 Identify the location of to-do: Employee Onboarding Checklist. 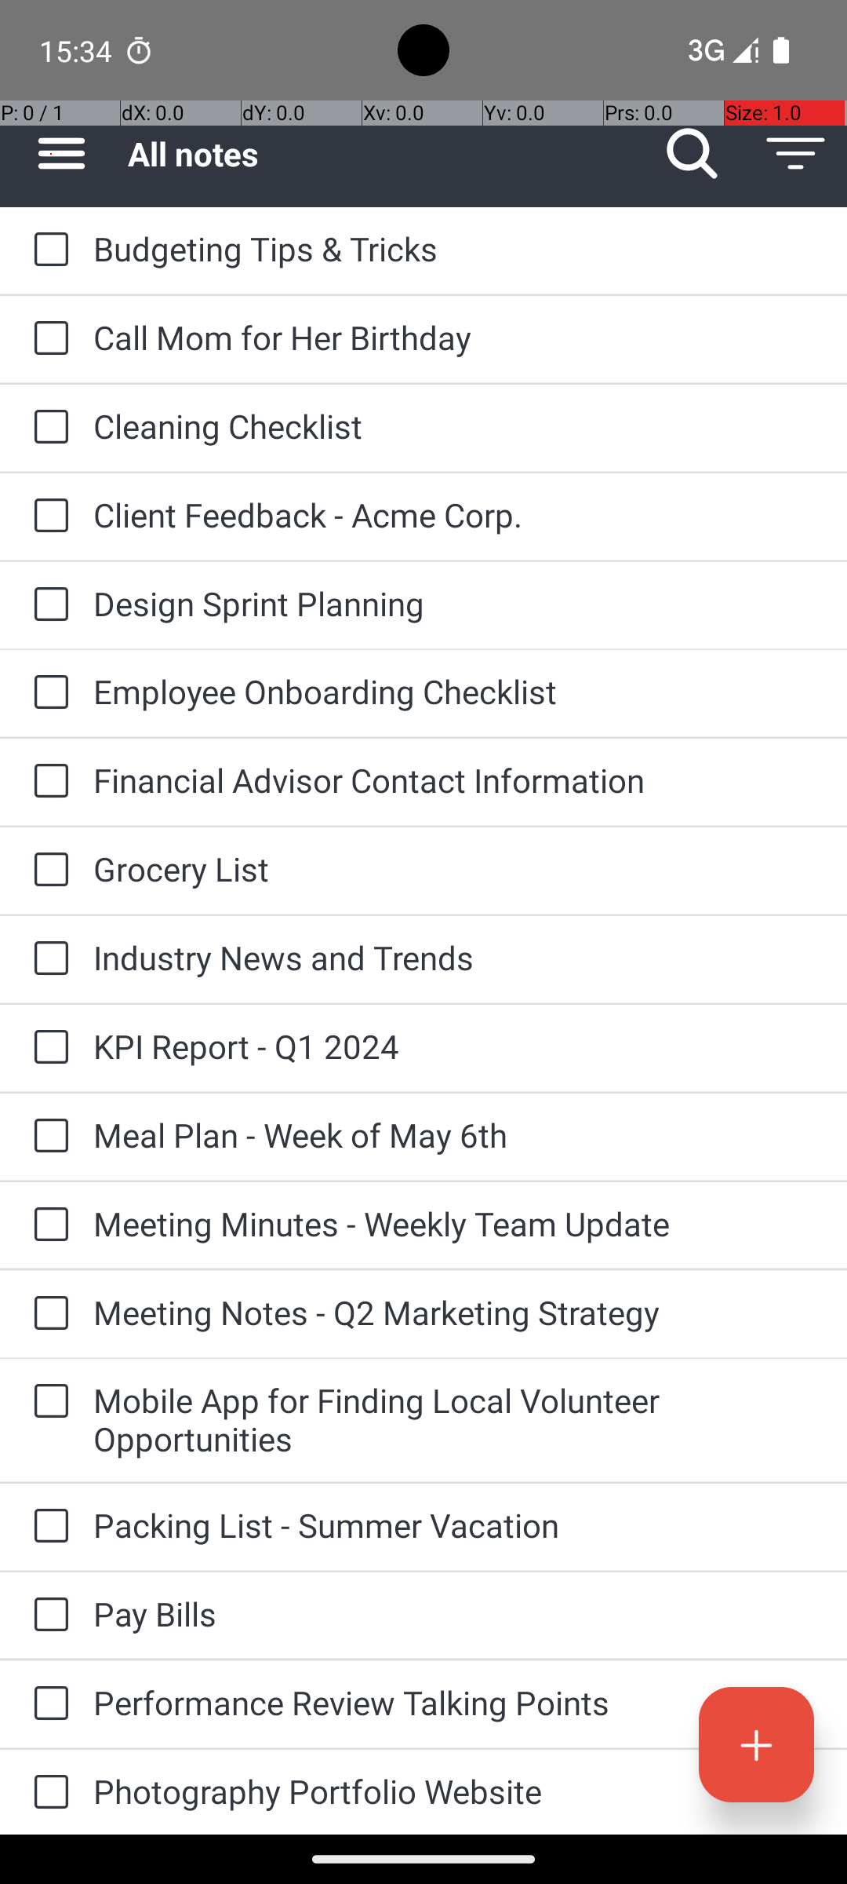
(47, 693).